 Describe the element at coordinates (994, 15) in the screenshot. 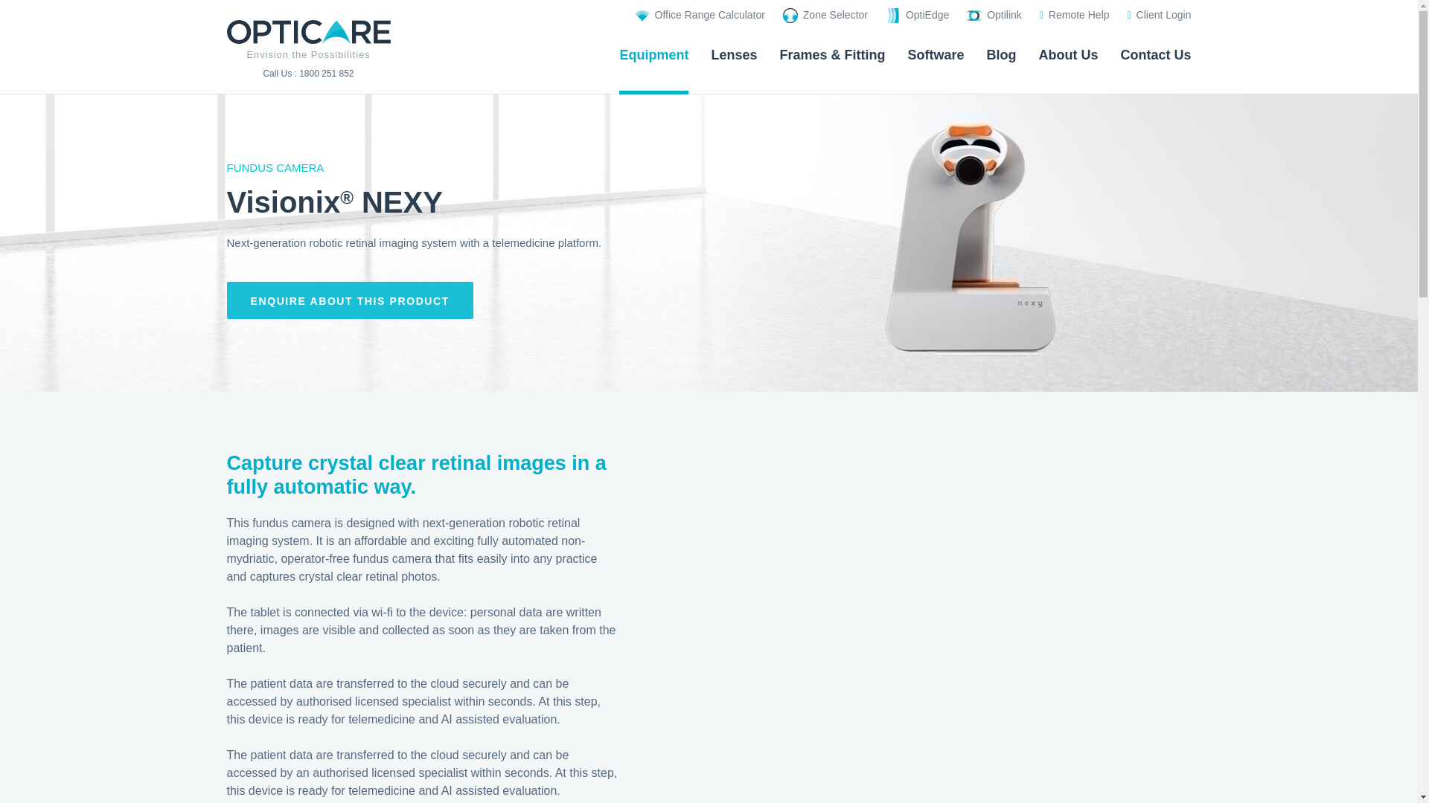

I see `Optilink` at that location.